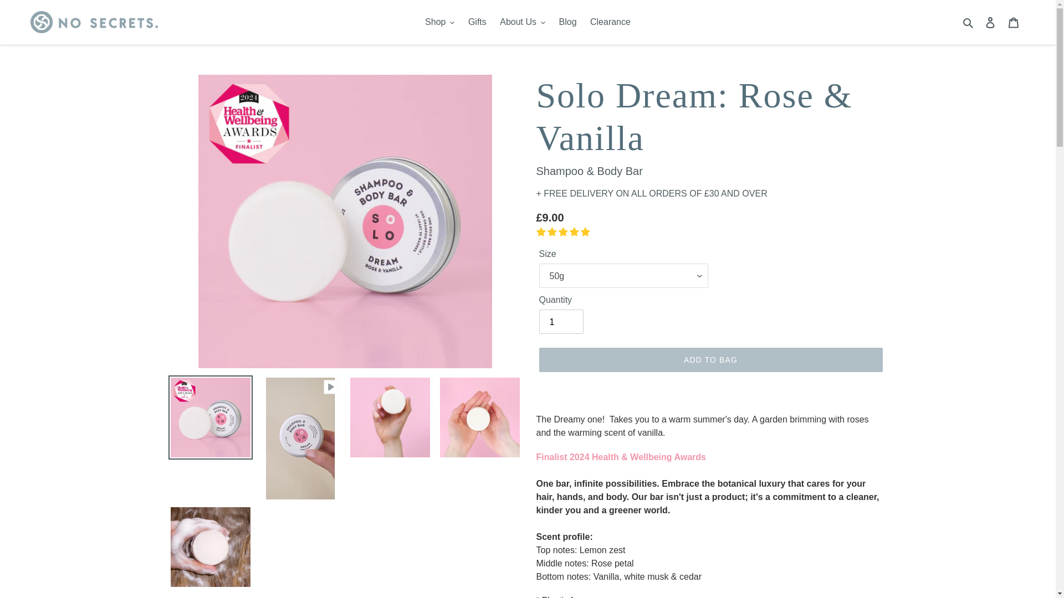 The width and height of the screenshot is (1064, 598). I want to click on Gifts, so click(477, 22).